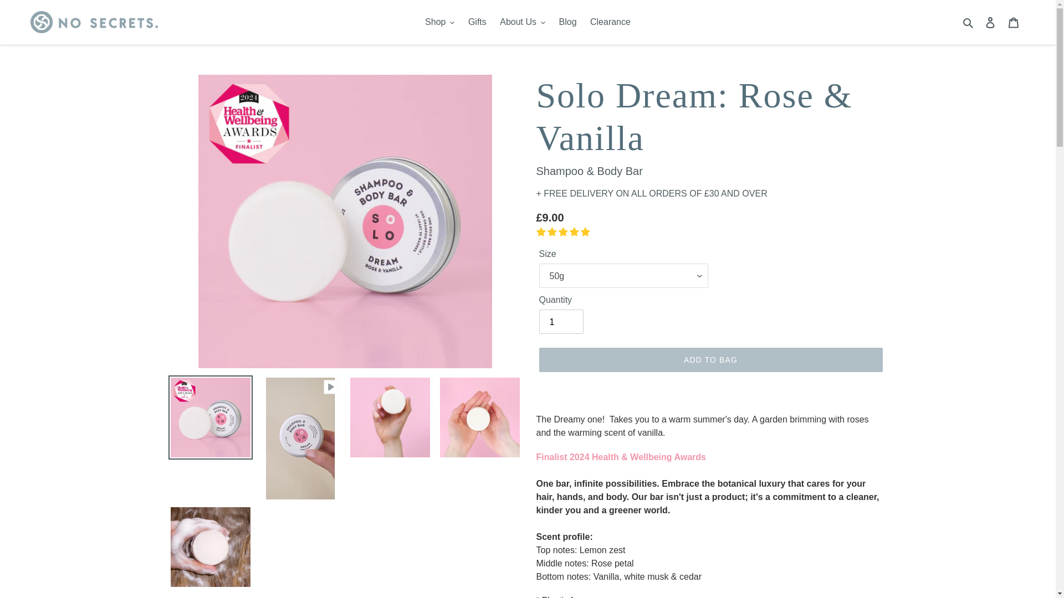 The width and height of the screenshot is (1064, 598). I want to click on Gifts, so click(477, 22).